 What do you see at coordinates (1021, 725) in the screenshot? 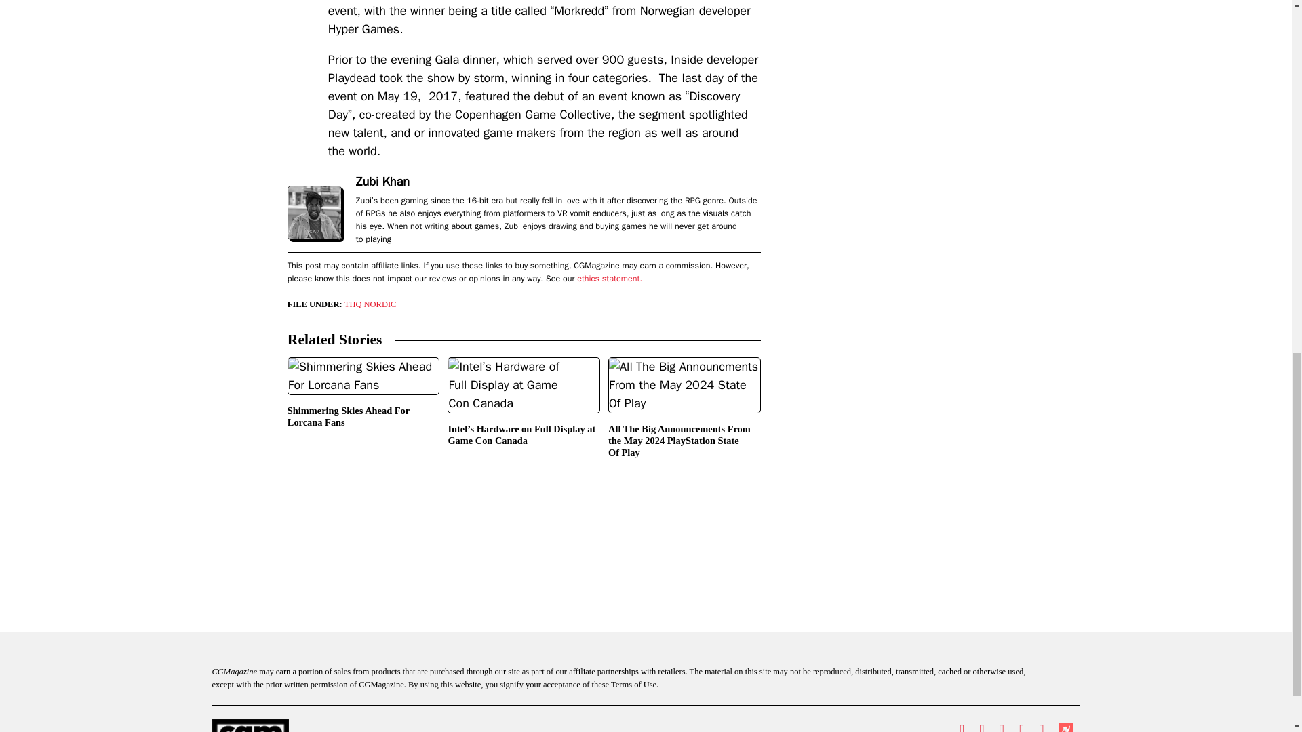
I see `YouTube Page` at bounding box center [1021, 725].